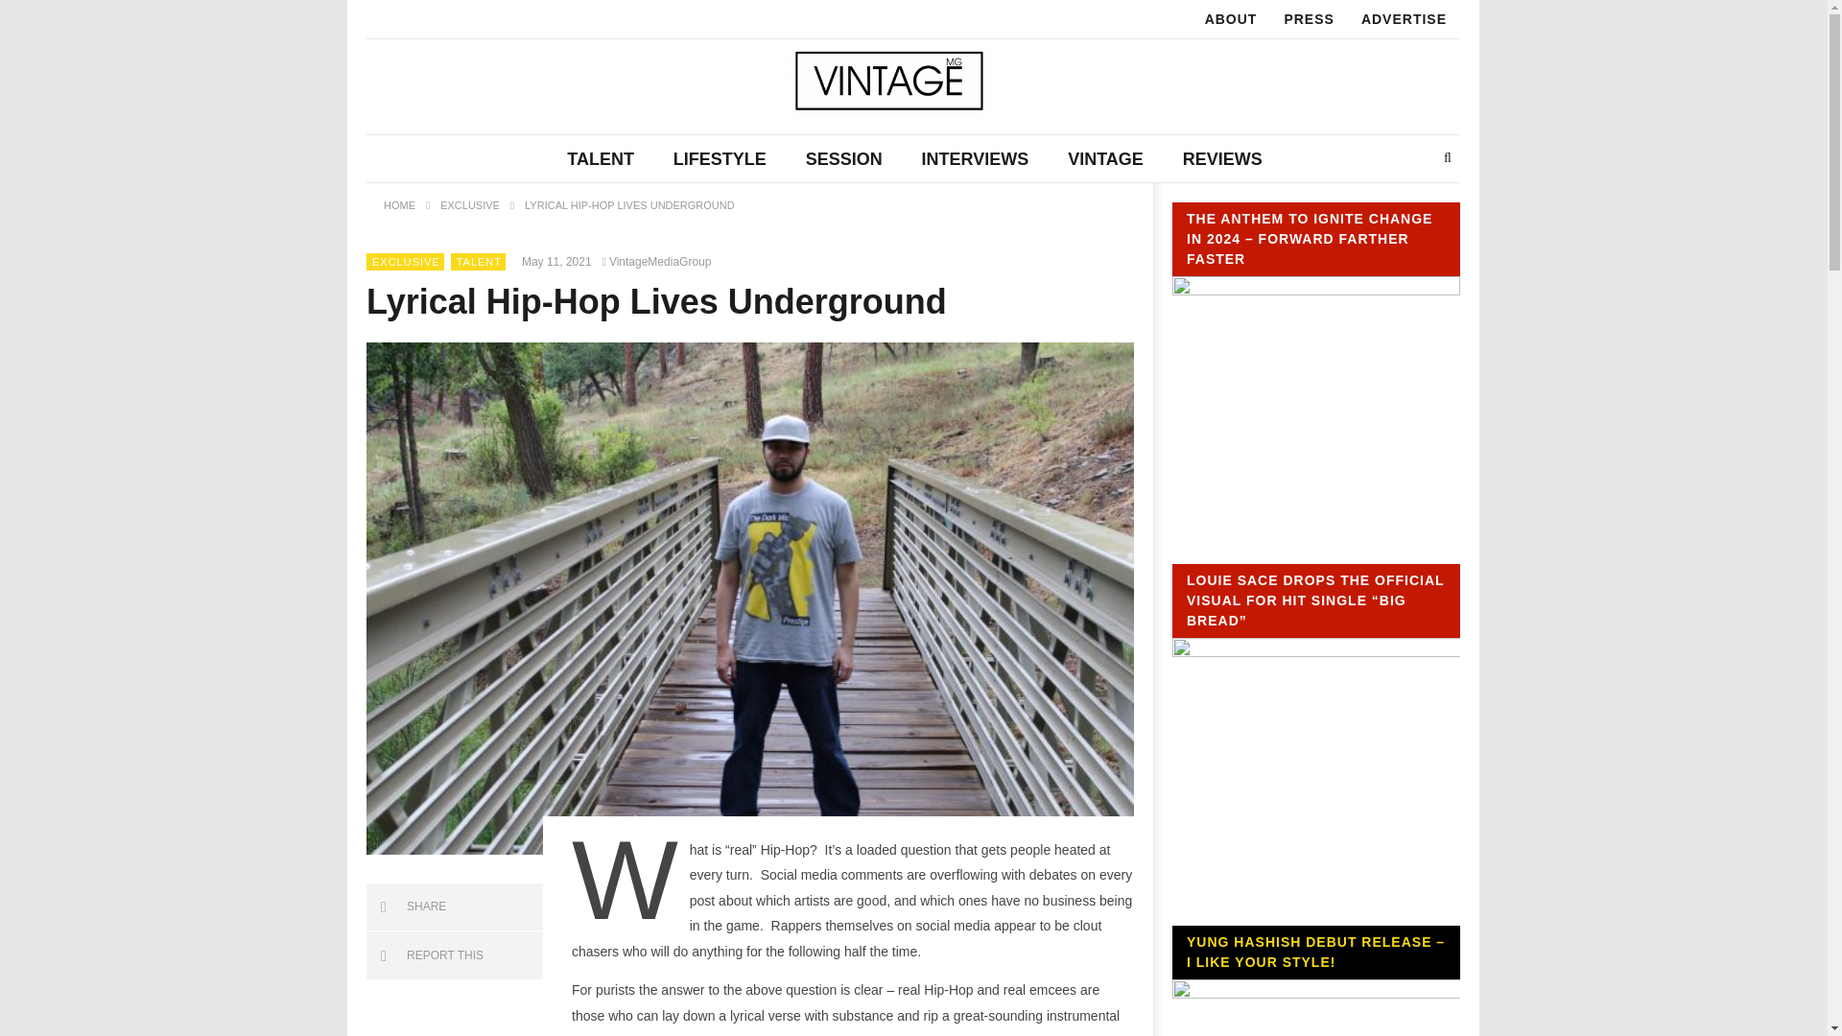 Image resolution: width=1842 pixels, height=1036 pixels. Describe the element at coordinates (1231, 19) in the screenshot. I see `ABOUT` at that location.